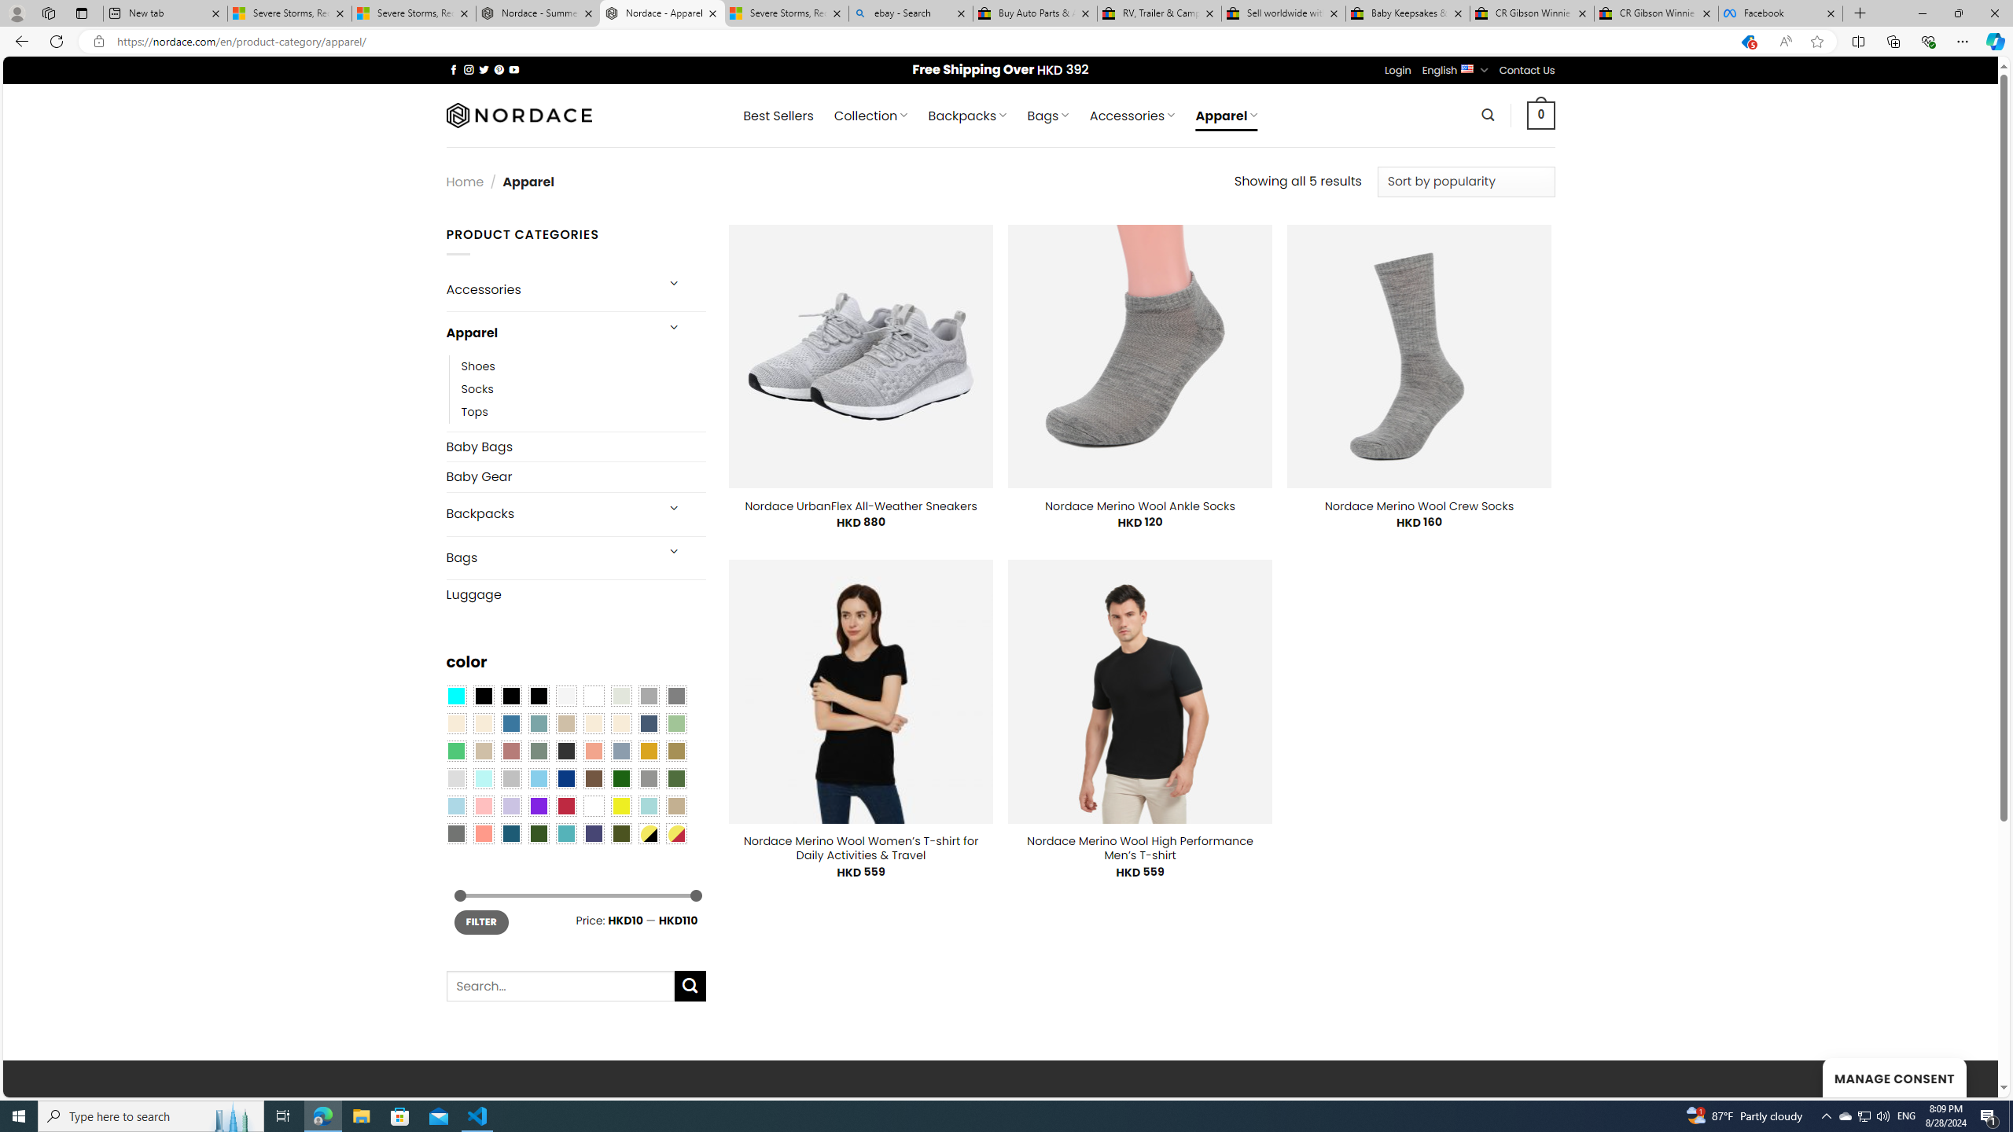 Image resolution: width=2013 pixels, height=1132 pixels. I want to click on Blue, so click(511, 723).